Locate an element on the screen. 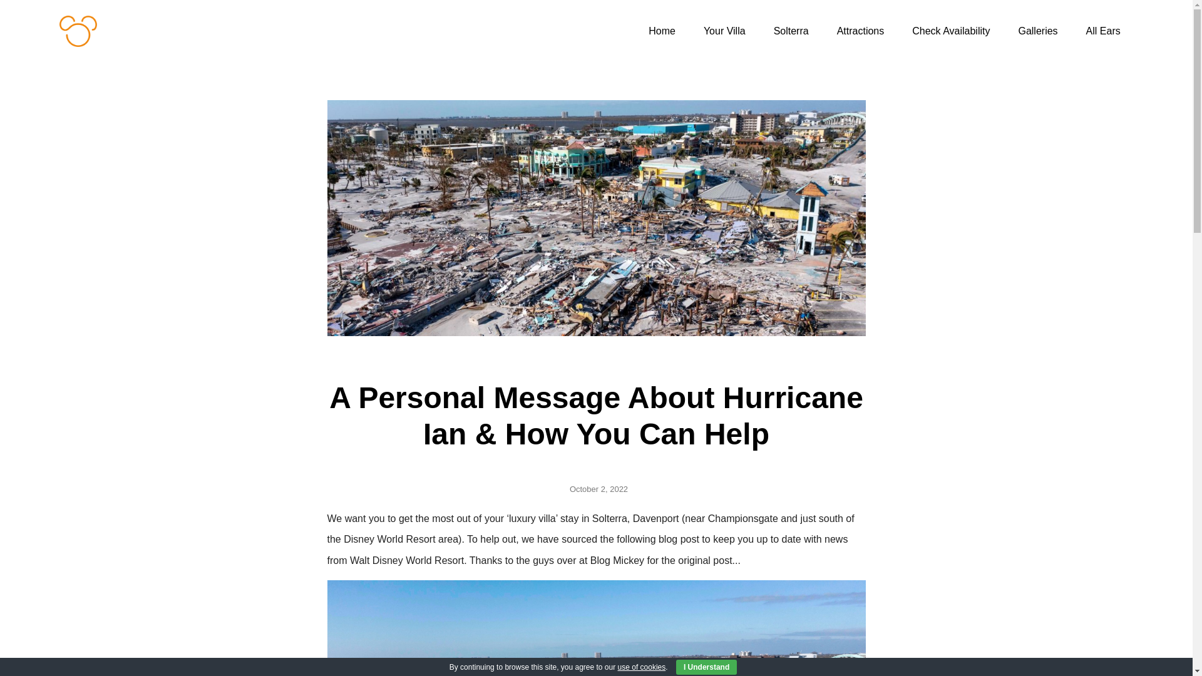 The width and height of the screenshot is (1202, 676). Check Availability is located at coordinates (950, 31).